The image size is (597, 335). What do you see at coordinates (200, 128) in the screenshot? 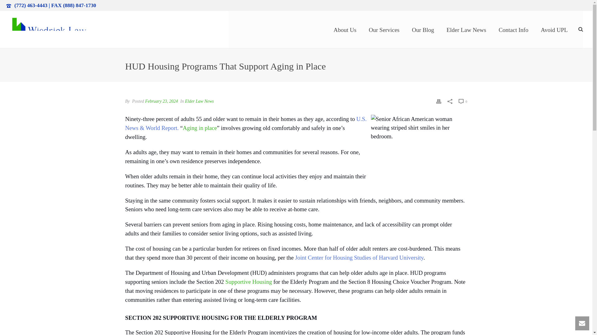
I see `Aging in place` at bounding box center [200, 128].